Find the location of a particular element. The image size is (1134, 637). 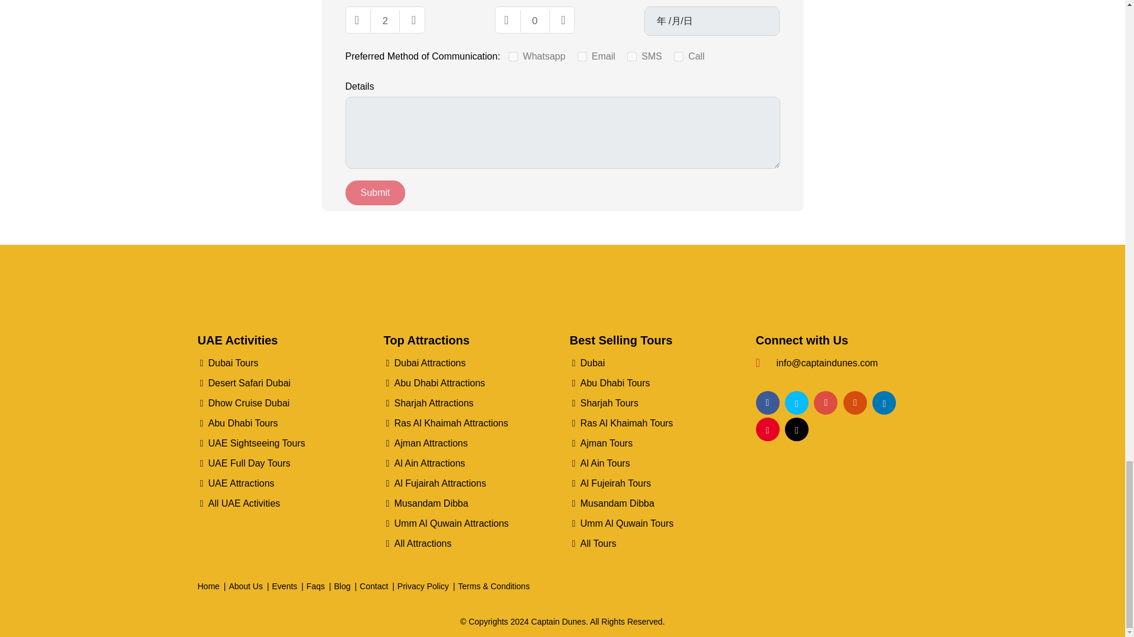

Whatsapp is located at coordinates (513, 56).